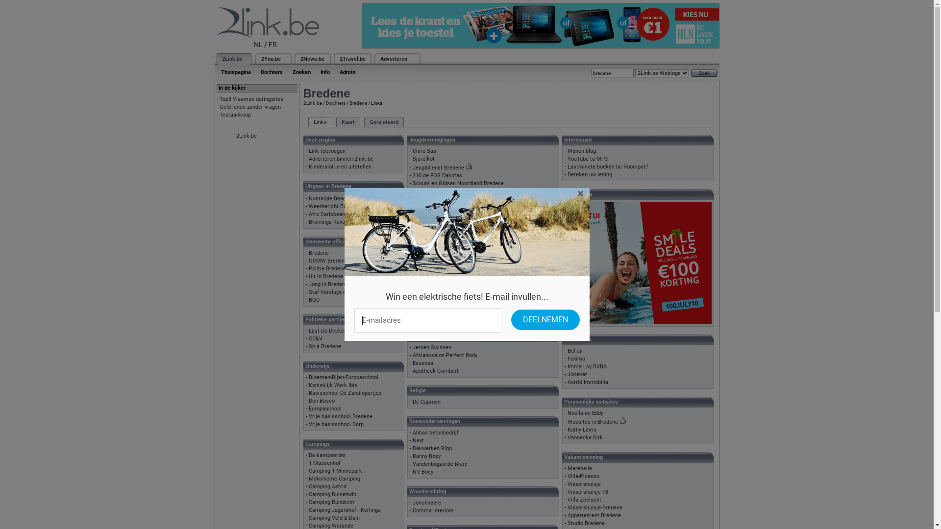  Describe the element at coordinates (442, 285) in the screenshot. I see `Tafeltennisclub Bredene` at that location.